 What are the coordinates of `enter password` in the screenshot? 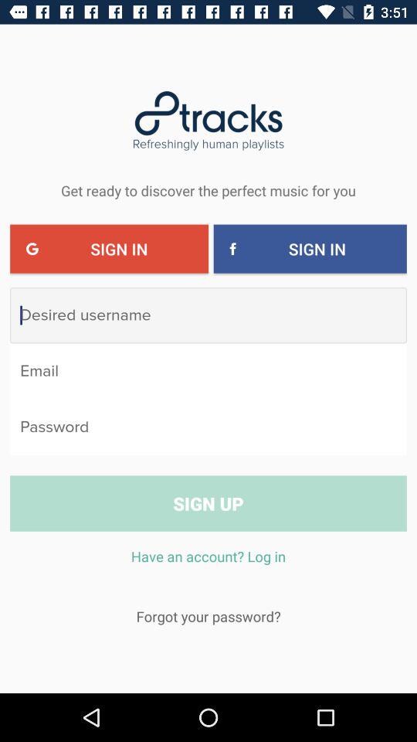 It's located at (208, 427).